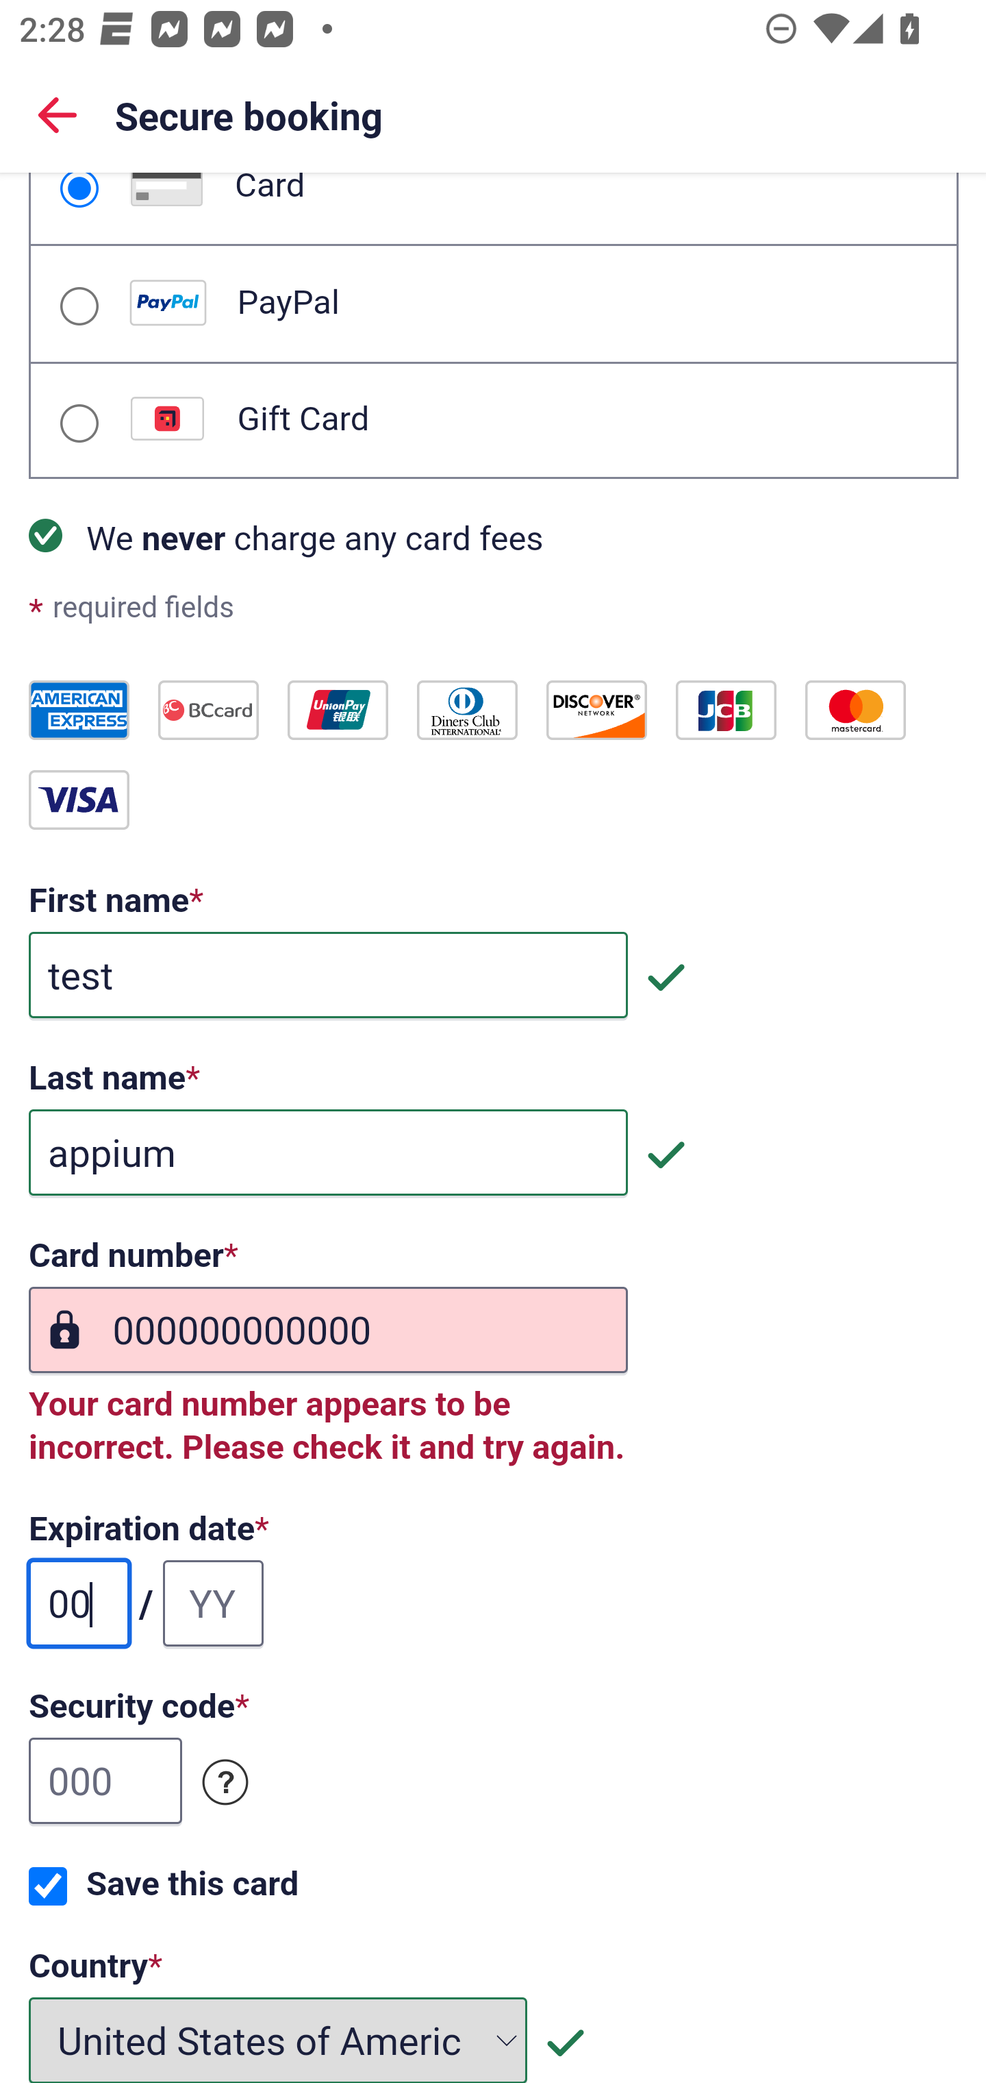 Image resolution: width=986 pixels, height=2083 pixels. What do you see at coordinates (48, 1887) in the screenshot?
I see `Save this card` at bounding box center [48, 1887].